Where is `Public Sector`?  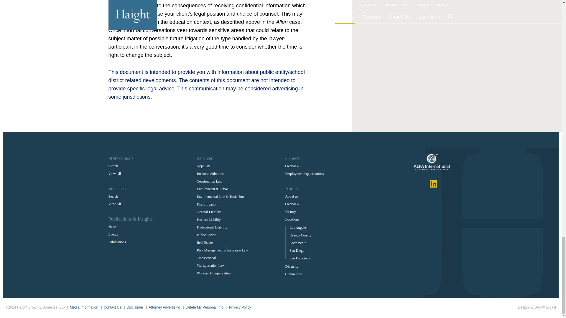
Public Sector is located at coordinates (206, 235).